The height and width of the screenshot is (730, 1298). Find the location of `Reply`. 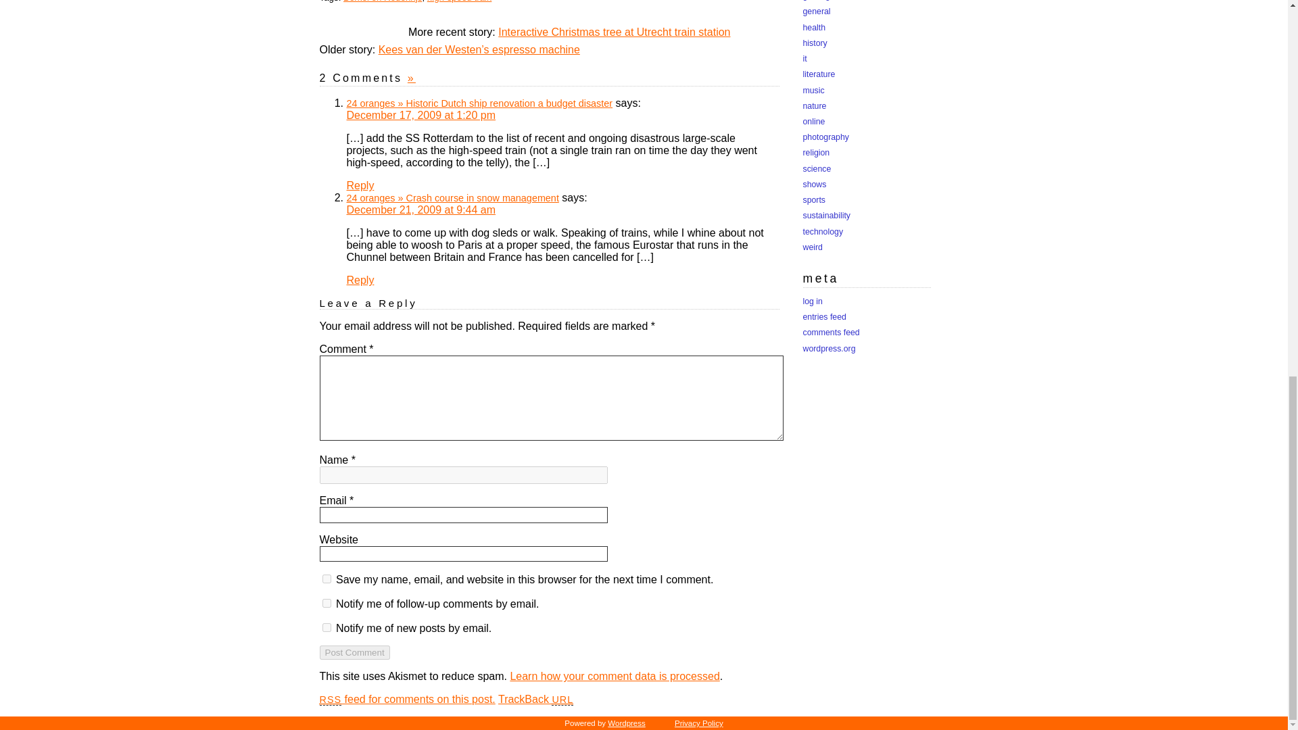

Reply is located at coordinates (360, 185).